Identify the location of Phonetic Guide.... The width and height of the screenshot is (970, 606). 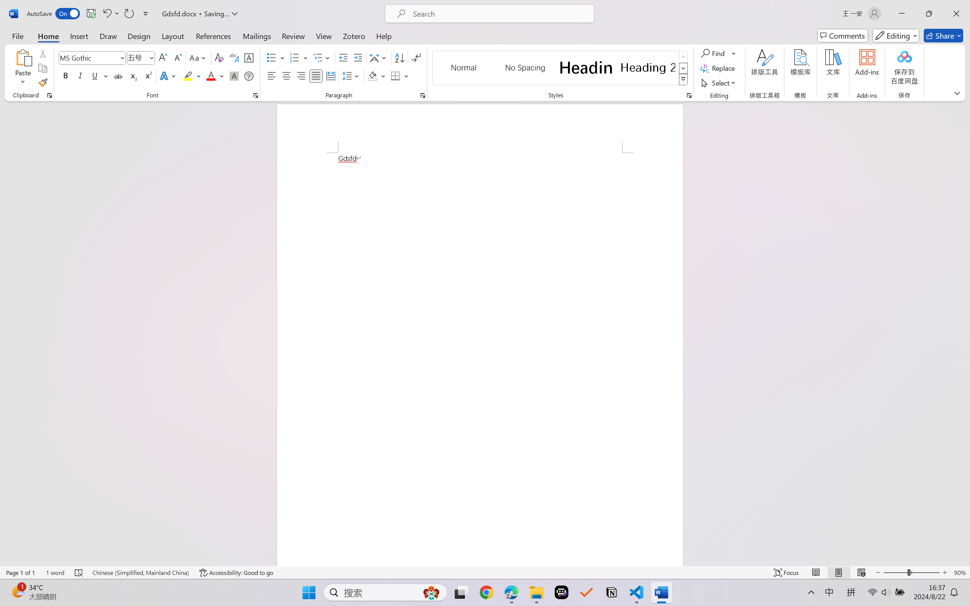
(233, 58).